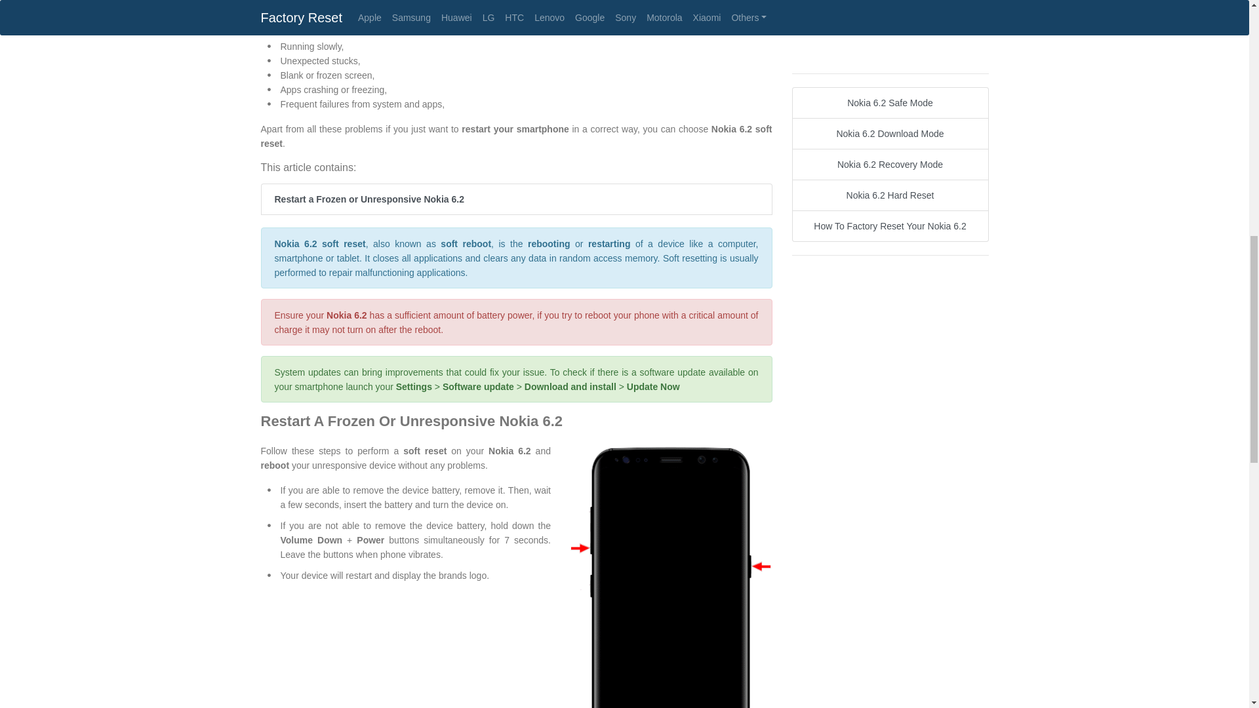 The image size is (1259, 708). Describe the element at coordinates (517, 199) in the screenshot. I see `Restart a Frozen or Unresponsive Nokia 6.2` at that location.